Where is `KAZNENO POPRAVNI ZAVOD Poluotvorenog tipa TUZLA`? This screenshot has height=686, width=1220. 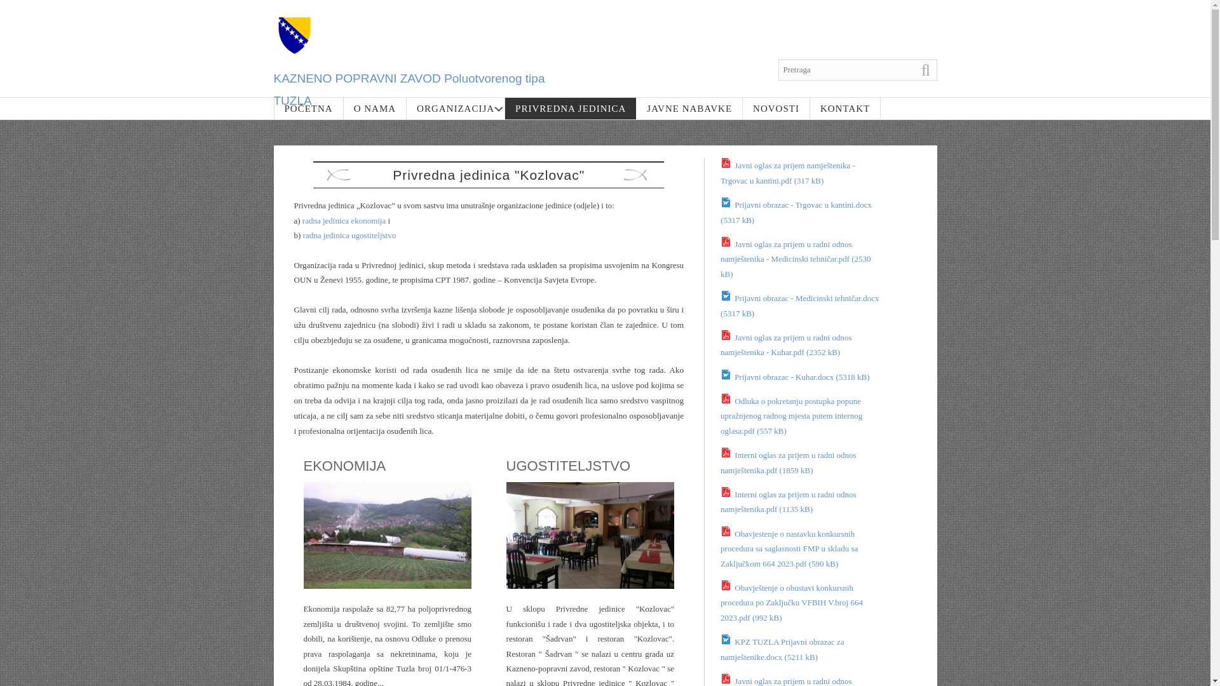 KAZNENO POPRAVNI ZAVOD Poluotvorenog tipa TUZLA is located at coordinates (409, 90).